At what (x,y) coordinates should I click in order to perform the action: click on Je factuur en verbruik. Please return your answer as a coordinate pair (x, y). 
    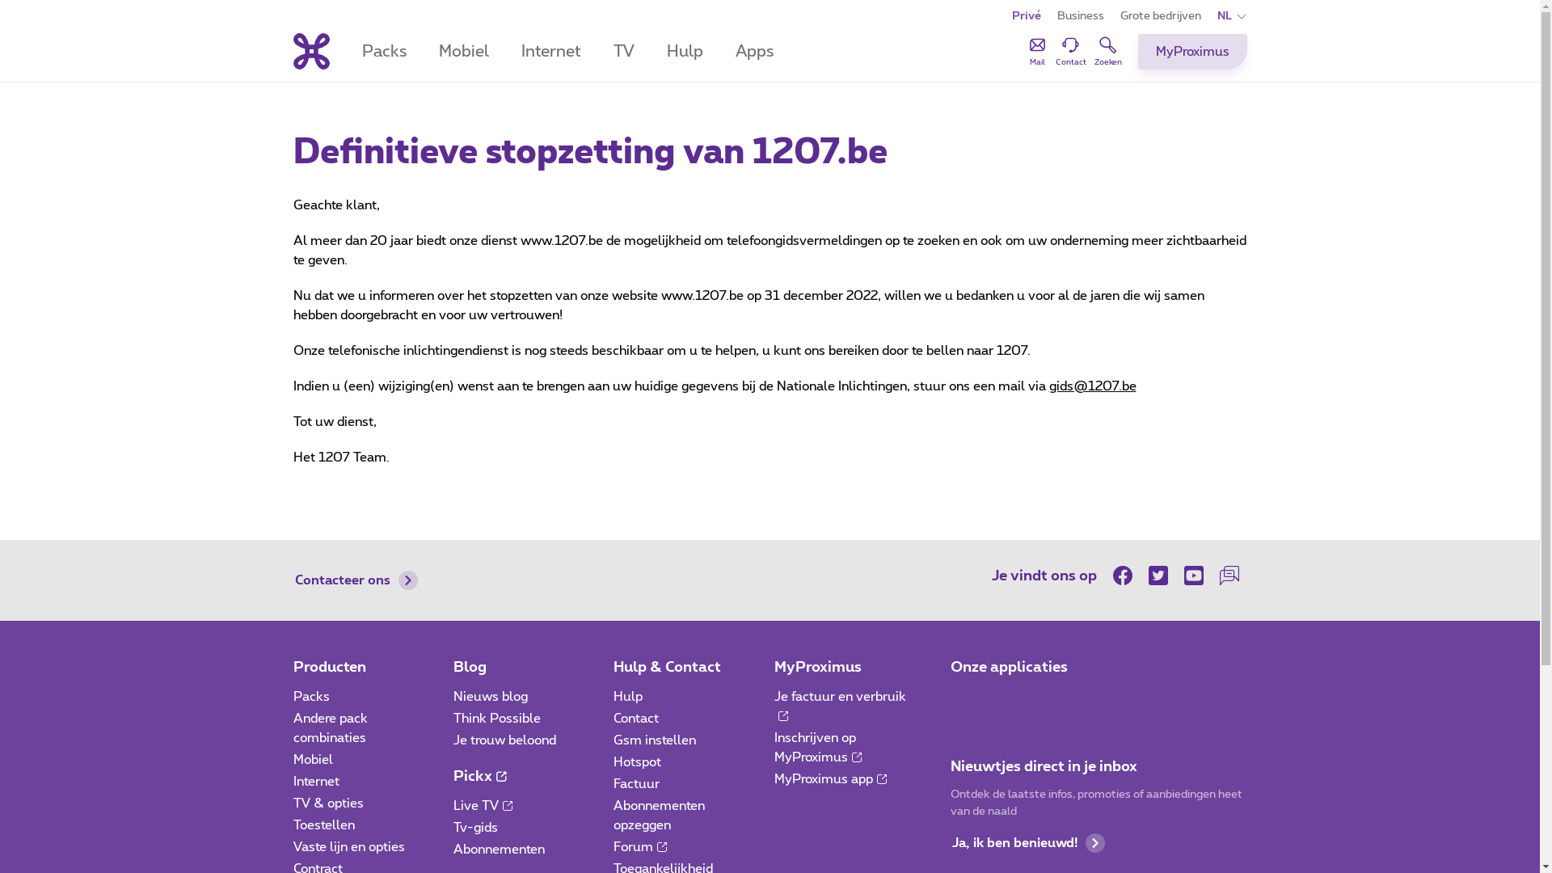
    Looking at the image, I should click on (841, 706).